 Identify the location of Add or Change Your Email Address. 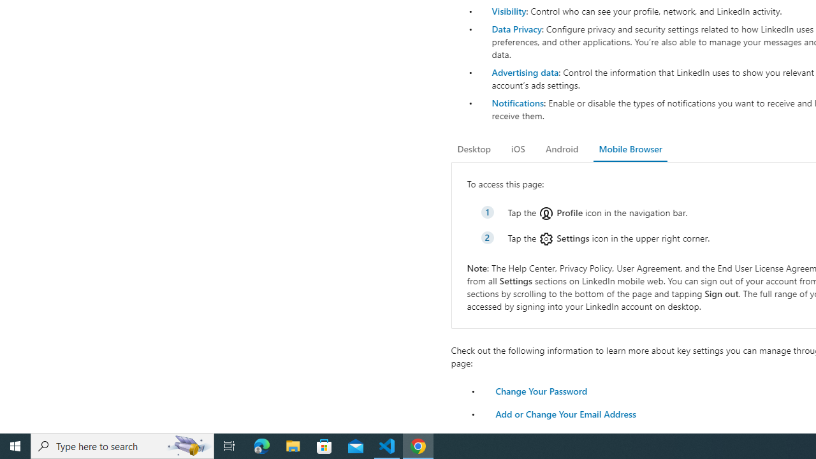
(565, 413).